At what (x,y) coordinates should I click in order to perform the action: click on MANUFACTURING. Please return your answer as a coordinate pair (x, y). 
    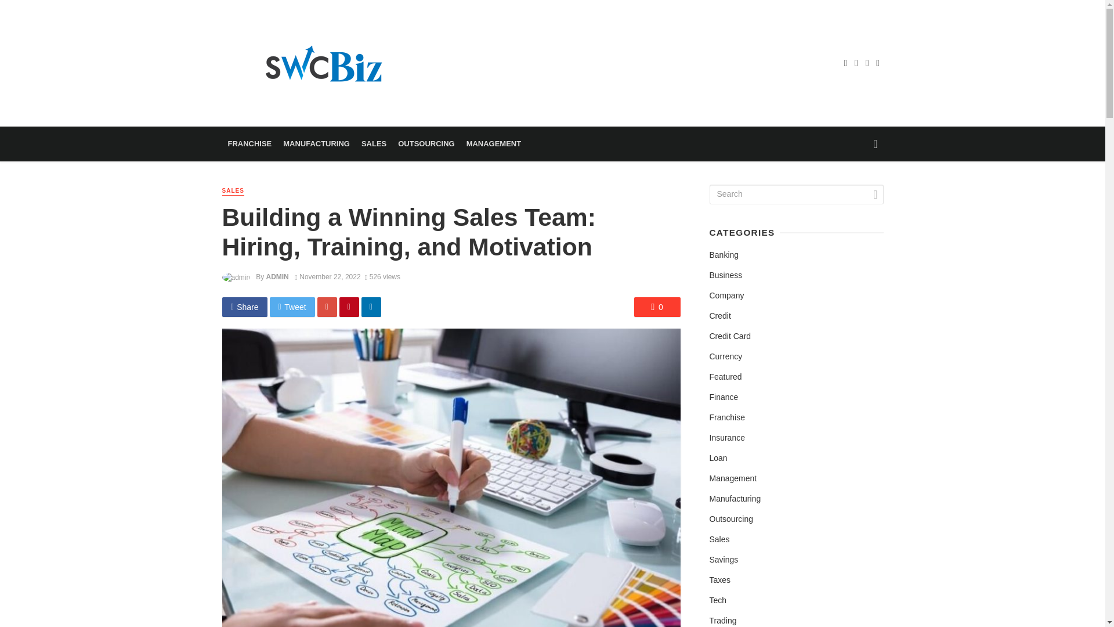
    Looking at the image, I should click on (316, 144).